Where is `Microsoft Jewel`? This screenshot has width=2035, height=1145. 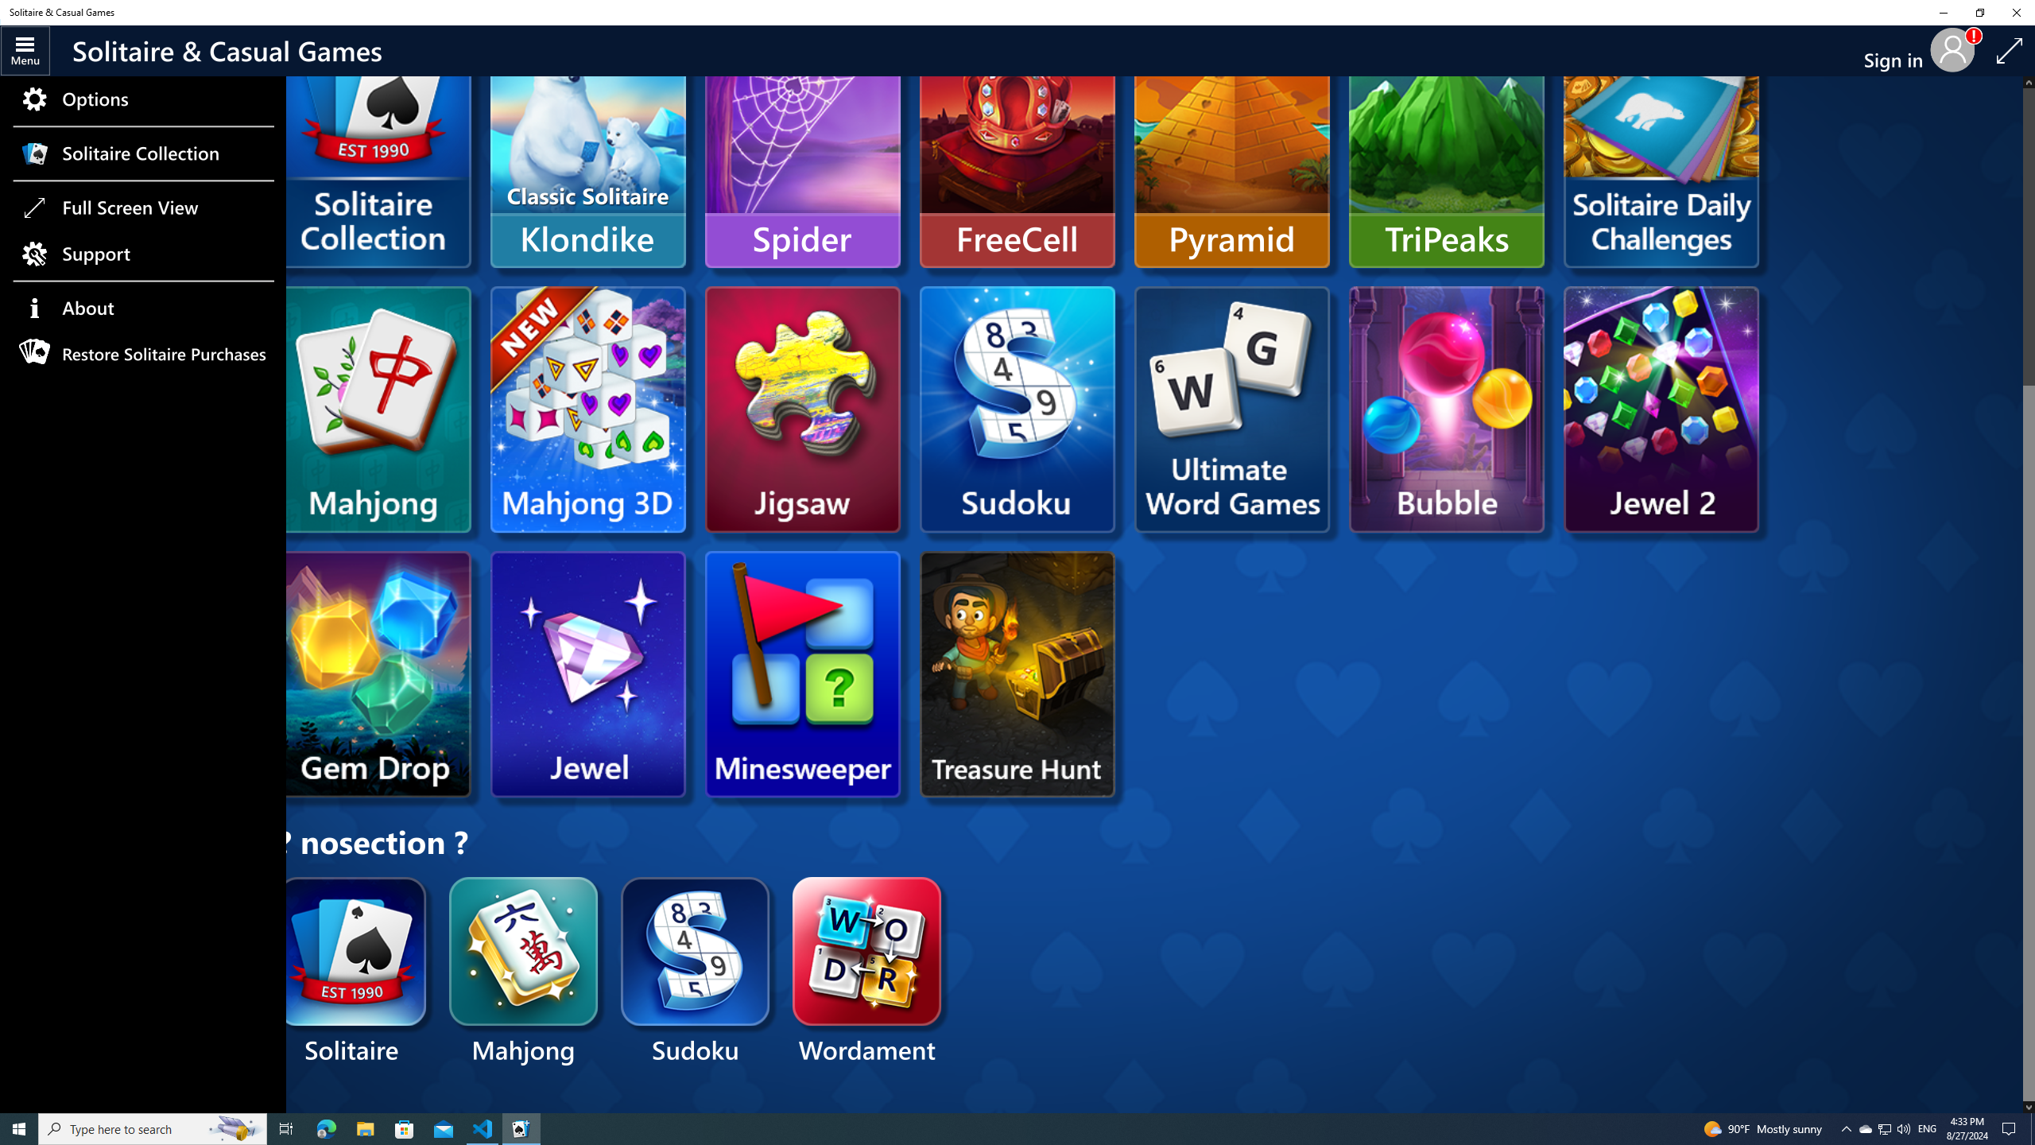 Microsoft Jewel is located at coordinates (587, 674).